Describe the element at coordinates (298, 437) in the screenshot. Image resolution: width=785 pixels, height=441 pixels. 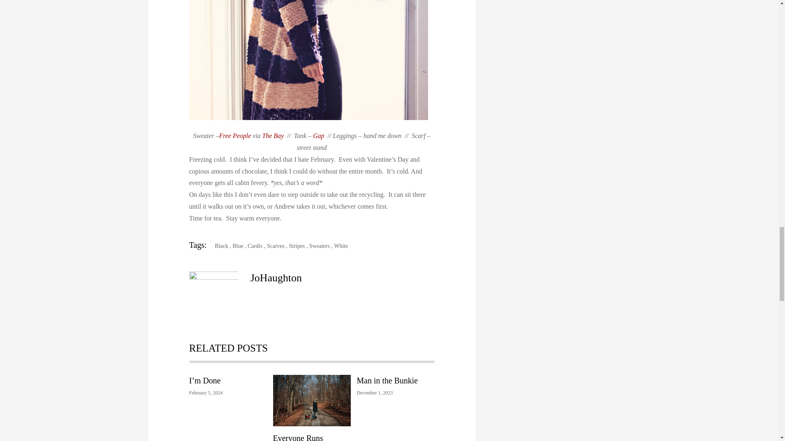
I see `Everyone Runs` at that location.